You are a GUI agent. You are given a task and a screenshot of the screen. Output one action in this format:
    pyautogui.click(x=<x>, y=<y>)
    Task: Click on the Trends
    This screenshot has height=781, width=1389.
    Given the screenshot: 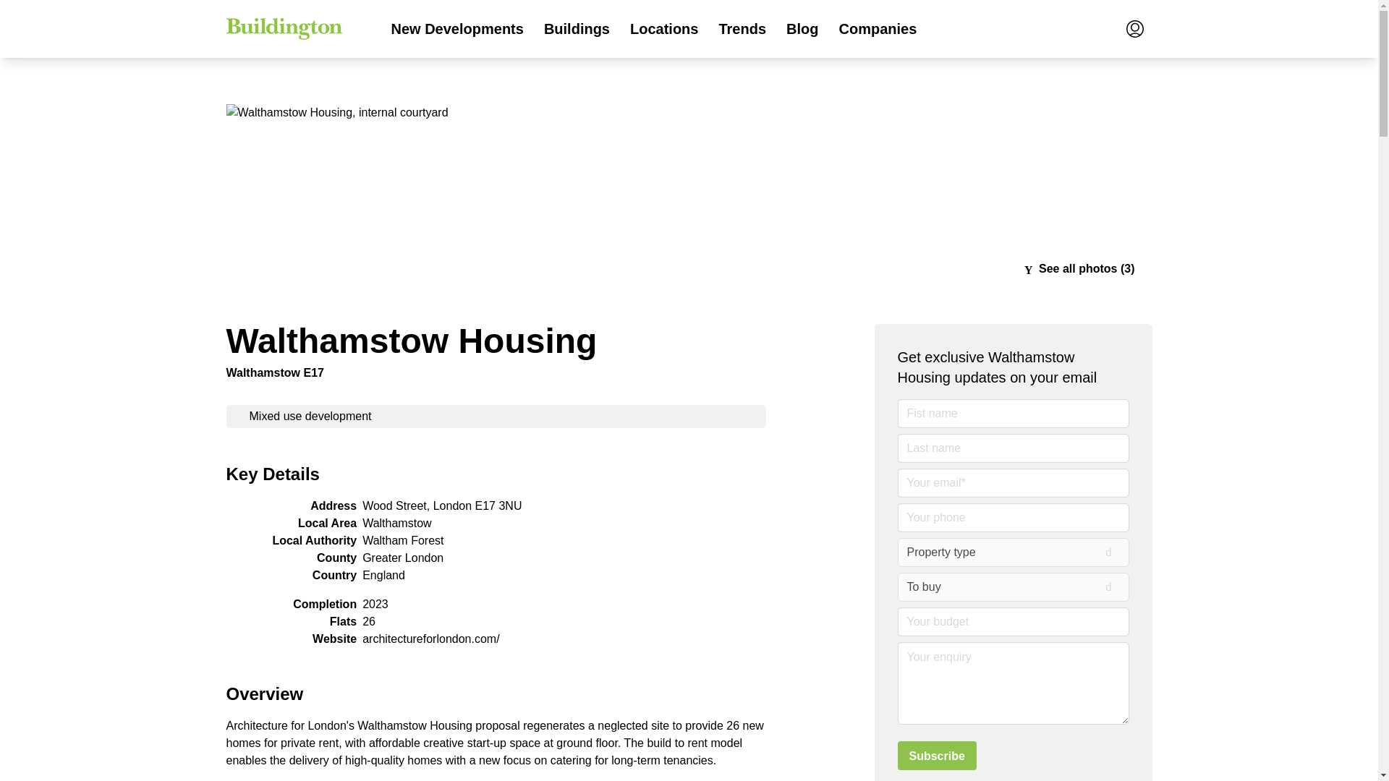 What is the action you would take?
    pyautogui.click(x=742, y=29)
    